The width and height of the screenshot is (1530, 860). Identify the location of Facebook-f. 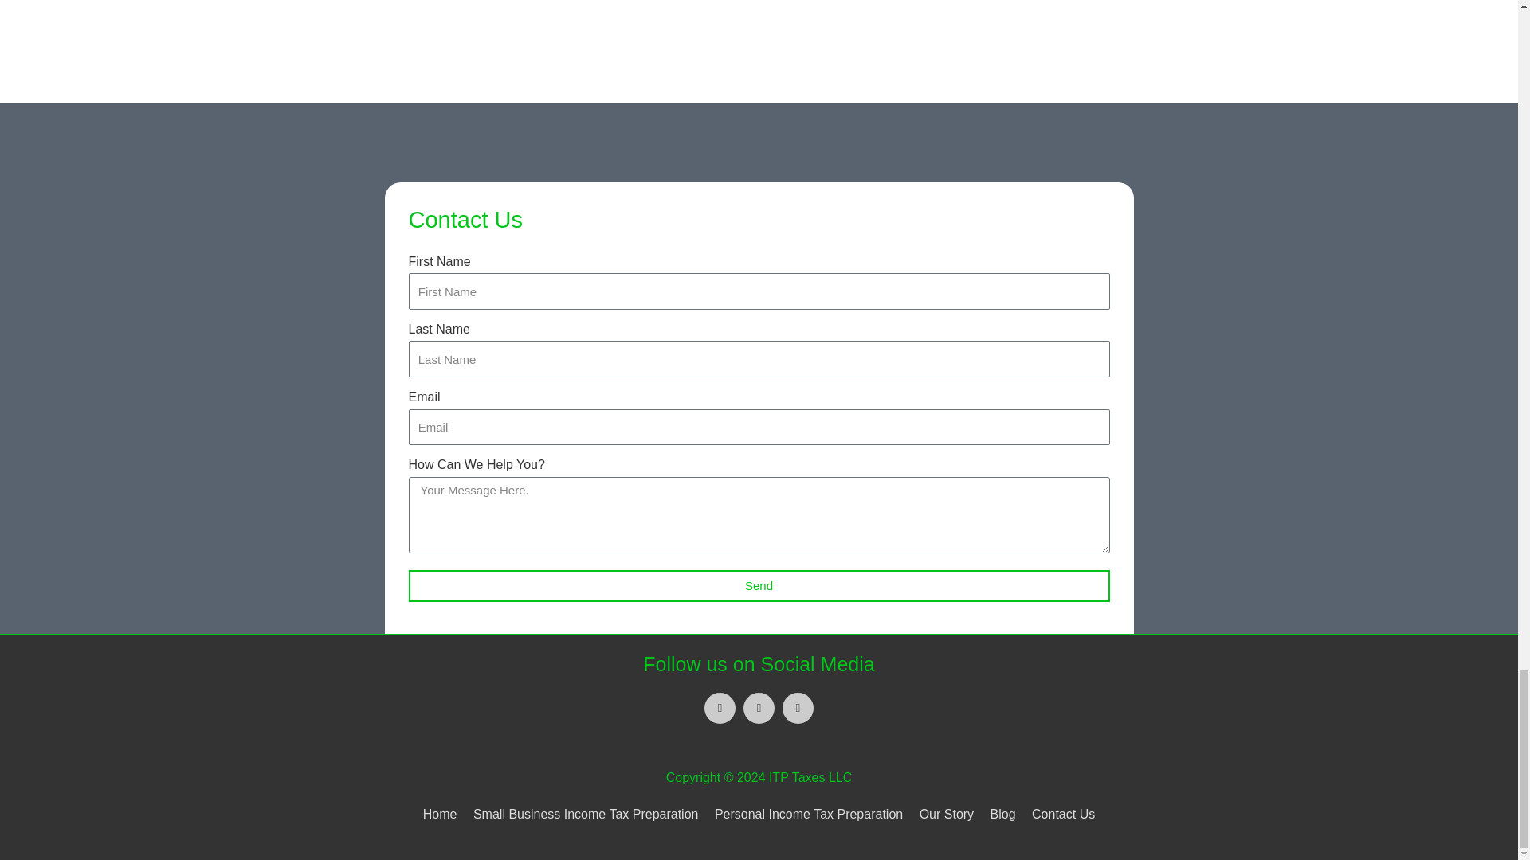
(720, 709).